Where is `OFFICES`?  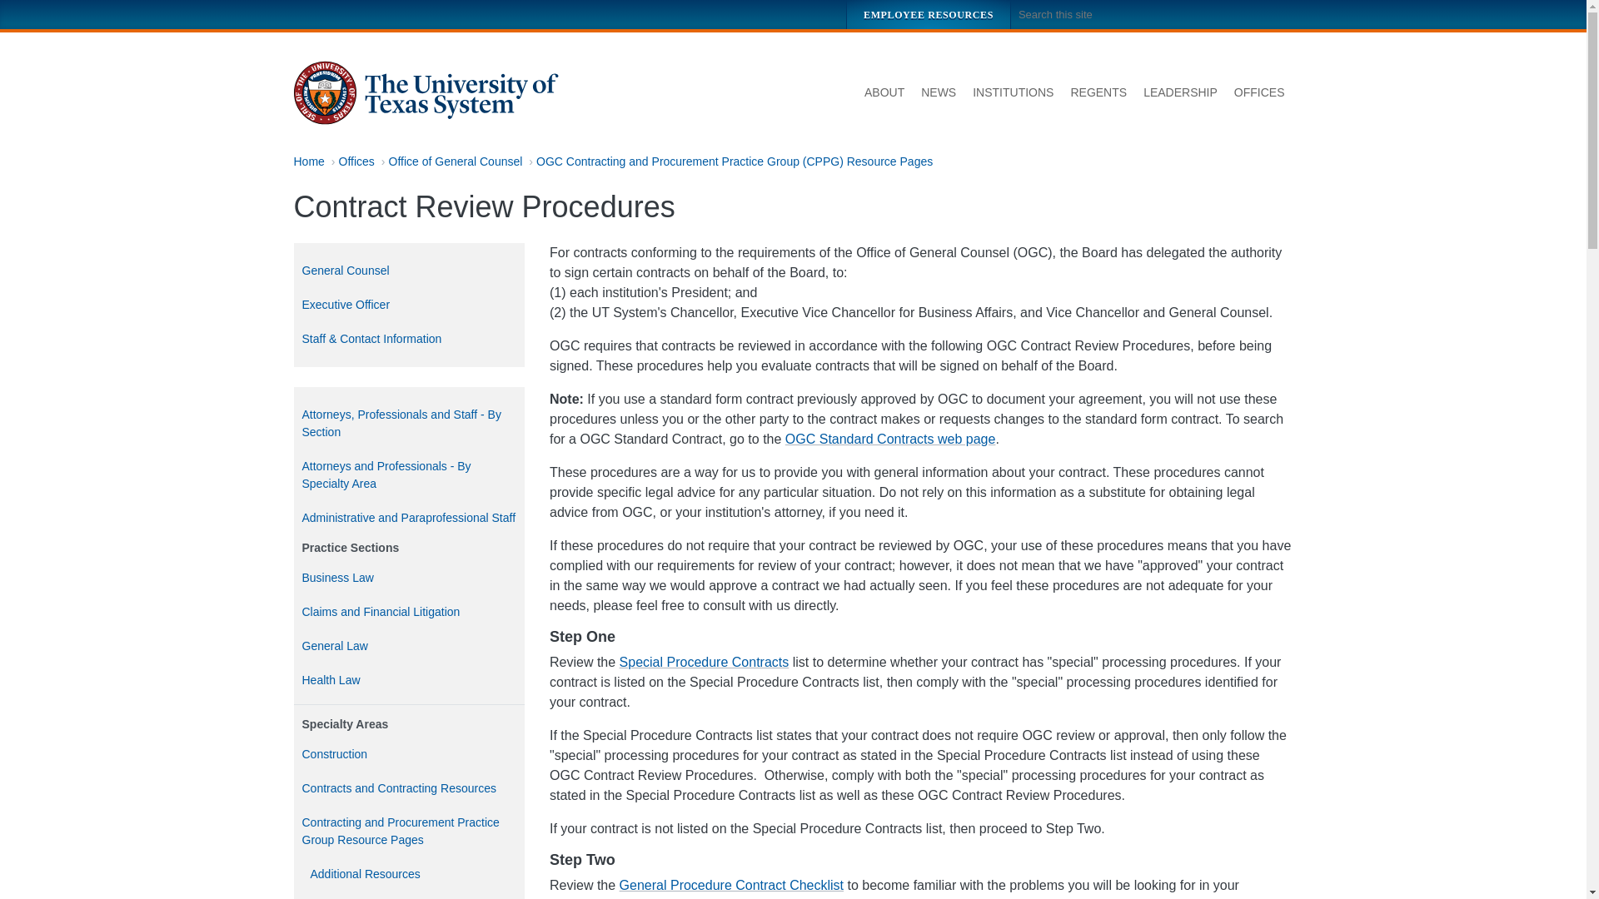
OFFICES is located at coordinates (1259, 93).